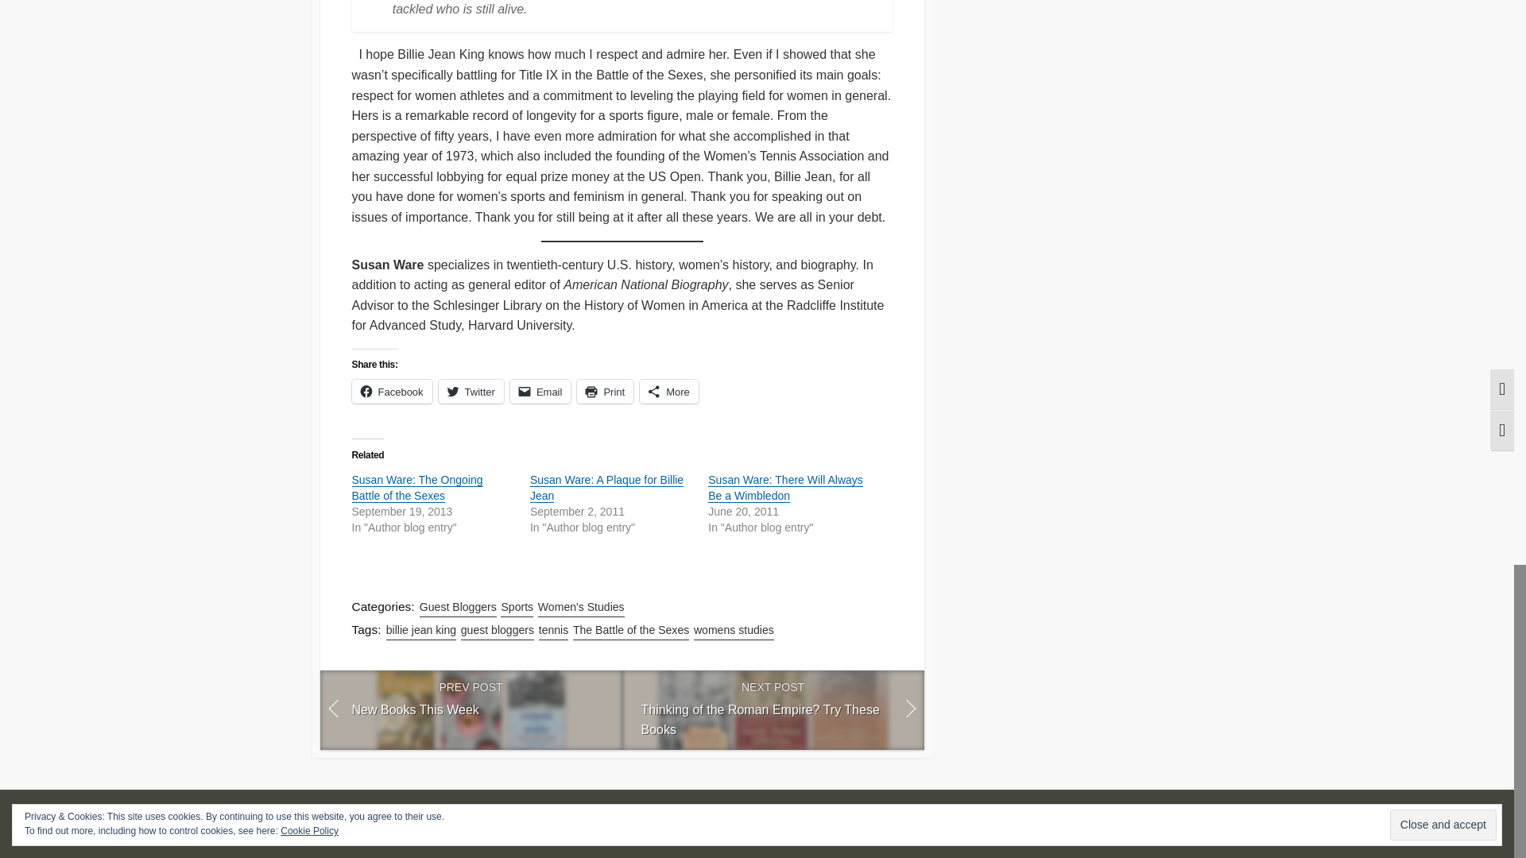 The image size is (1526, 858). Describe the element at coordinates (391, 391) in the screenshot. I see `Click to email a link to a friend` at that location.